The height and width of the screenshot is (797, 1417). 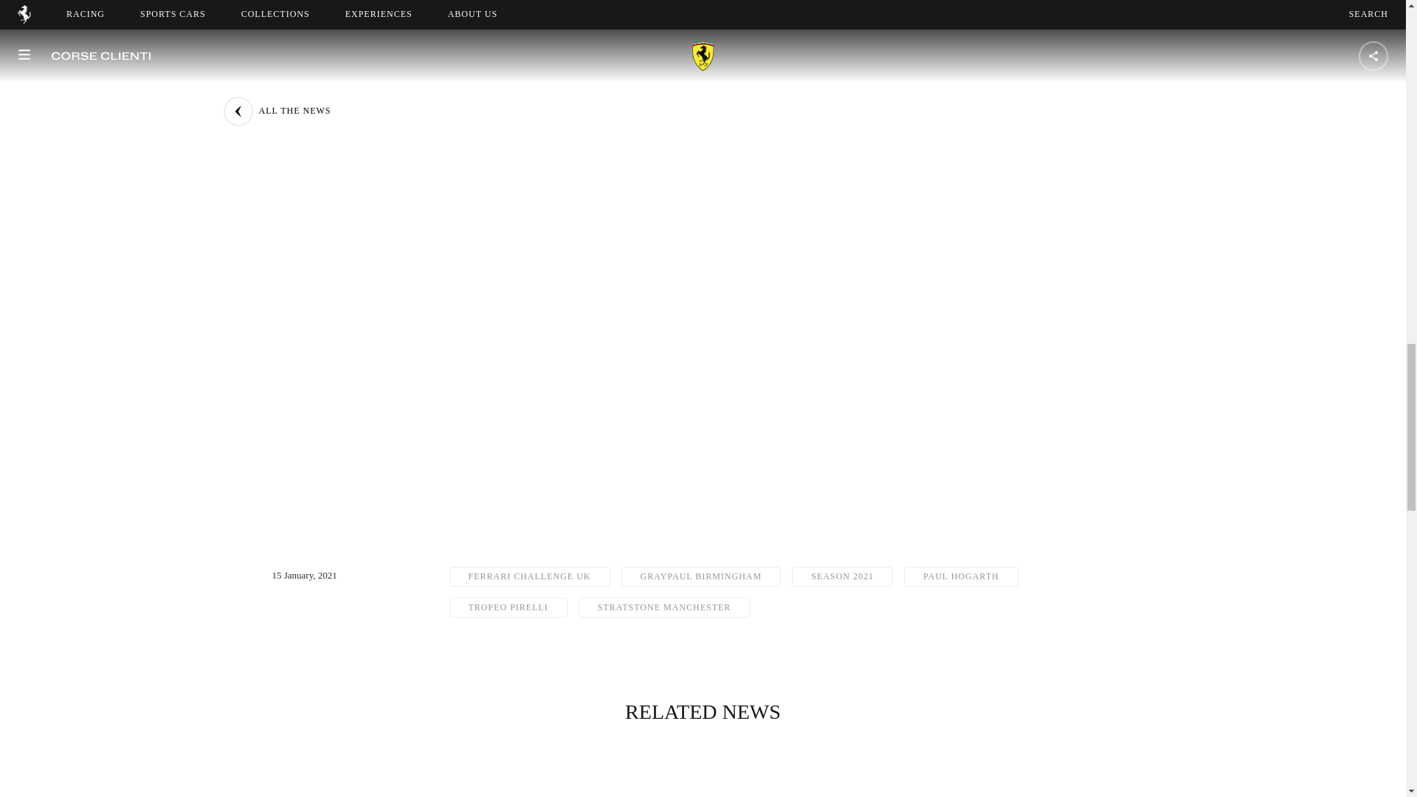 What do you see at coordinates (842, 576) in the screenshot?
I see `SEASON 2021` at bounding box center [842, 576].